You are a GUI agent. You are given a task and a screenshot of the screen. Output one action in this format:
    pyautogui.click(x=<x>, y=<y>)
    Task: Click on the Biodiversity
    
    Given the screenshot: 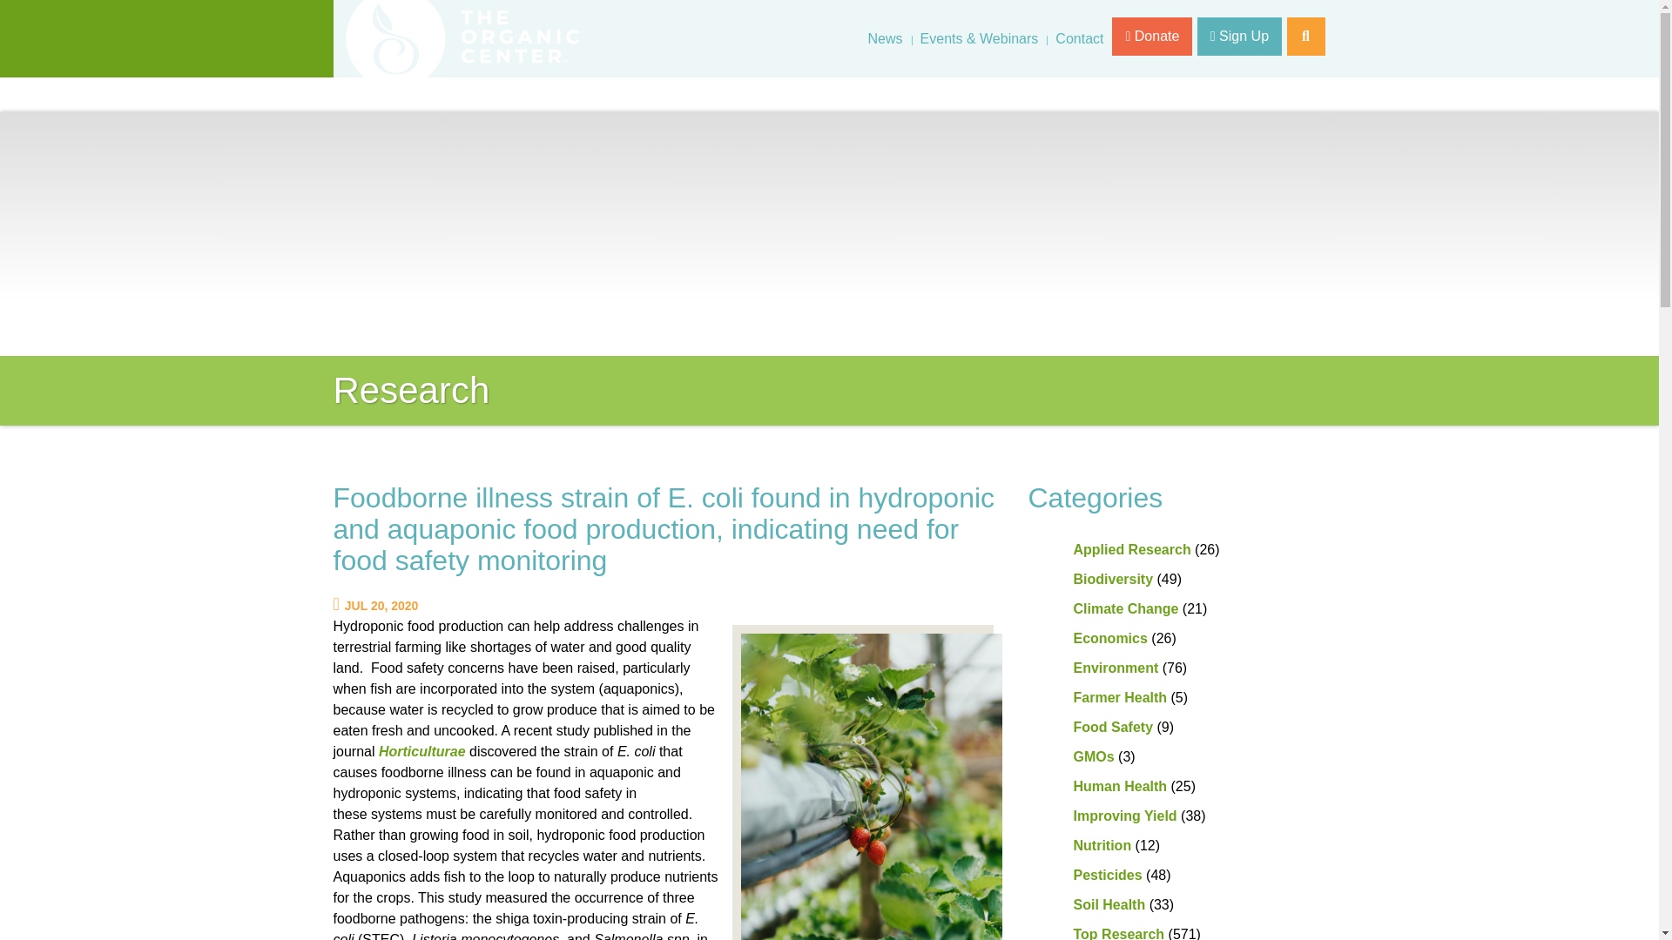 What is the action you would take?
    pyautogui.click(x=1113, y=578)
    